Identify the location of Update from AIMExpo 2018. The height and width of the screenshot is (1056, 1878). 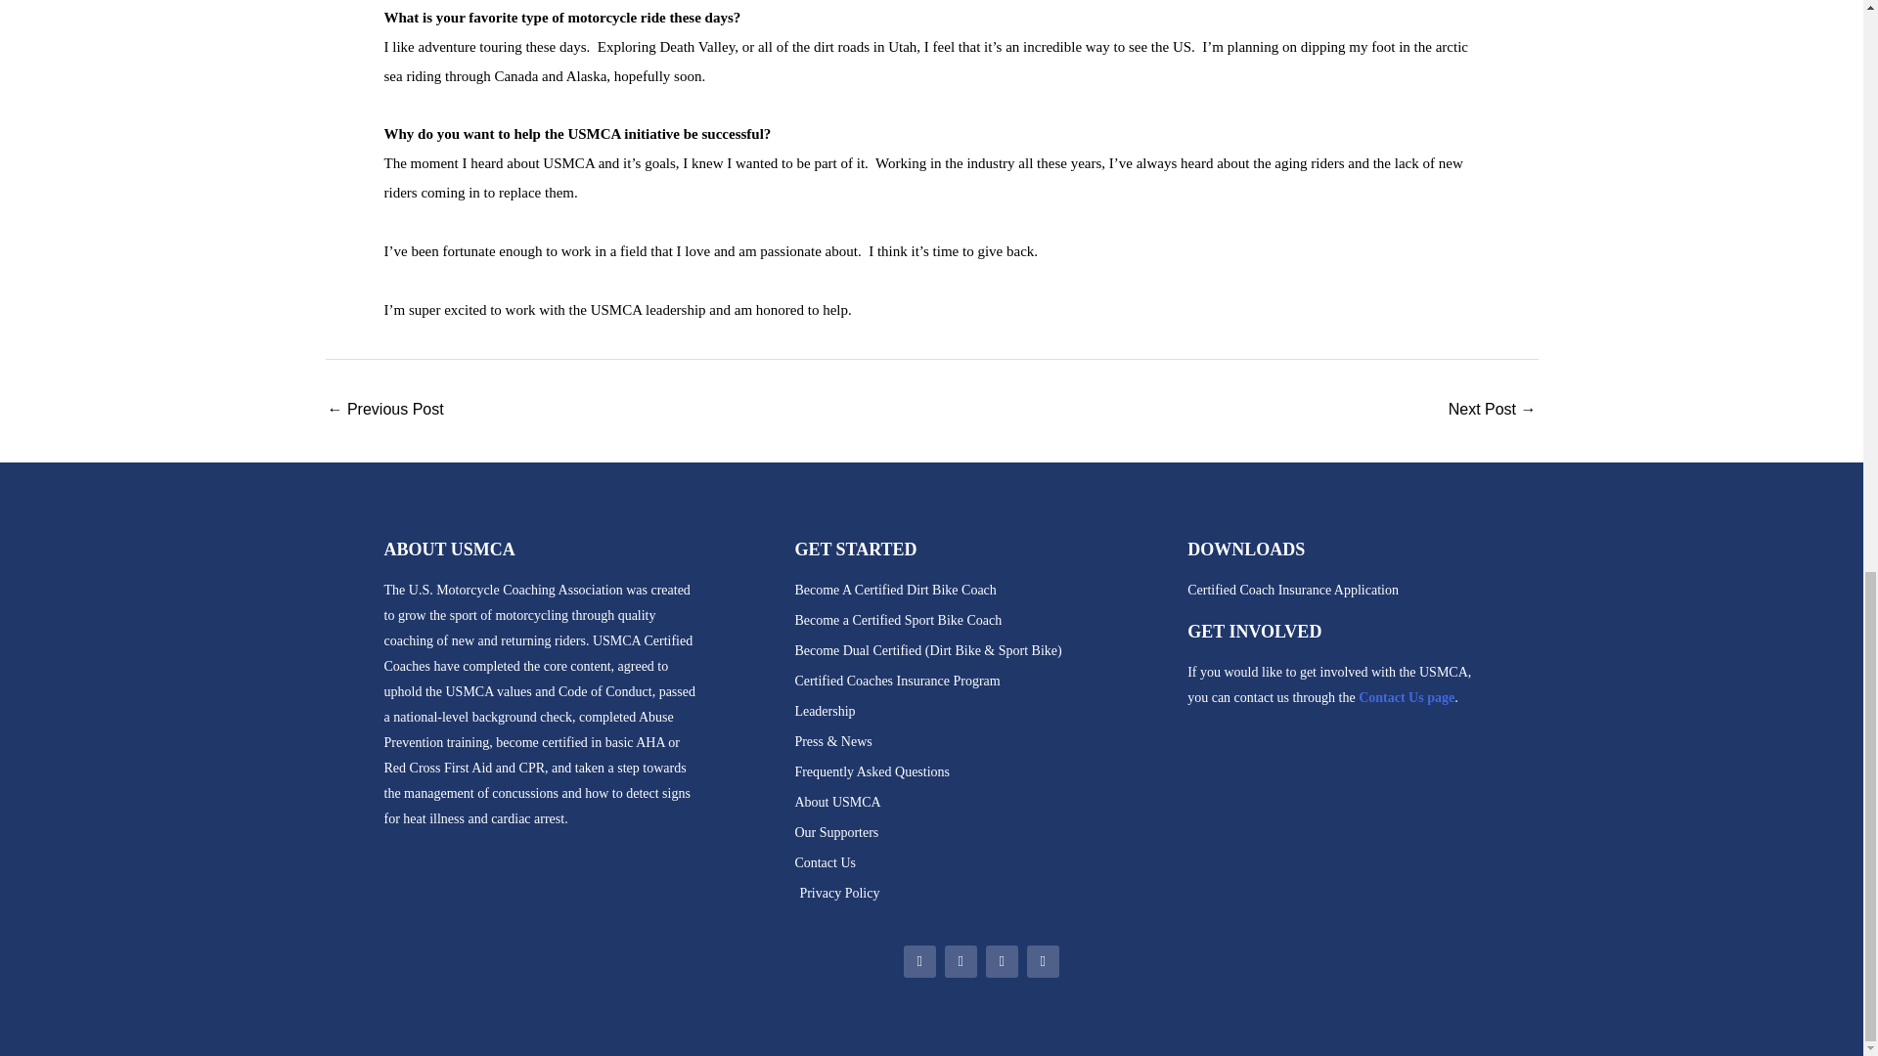
(1492, 411).